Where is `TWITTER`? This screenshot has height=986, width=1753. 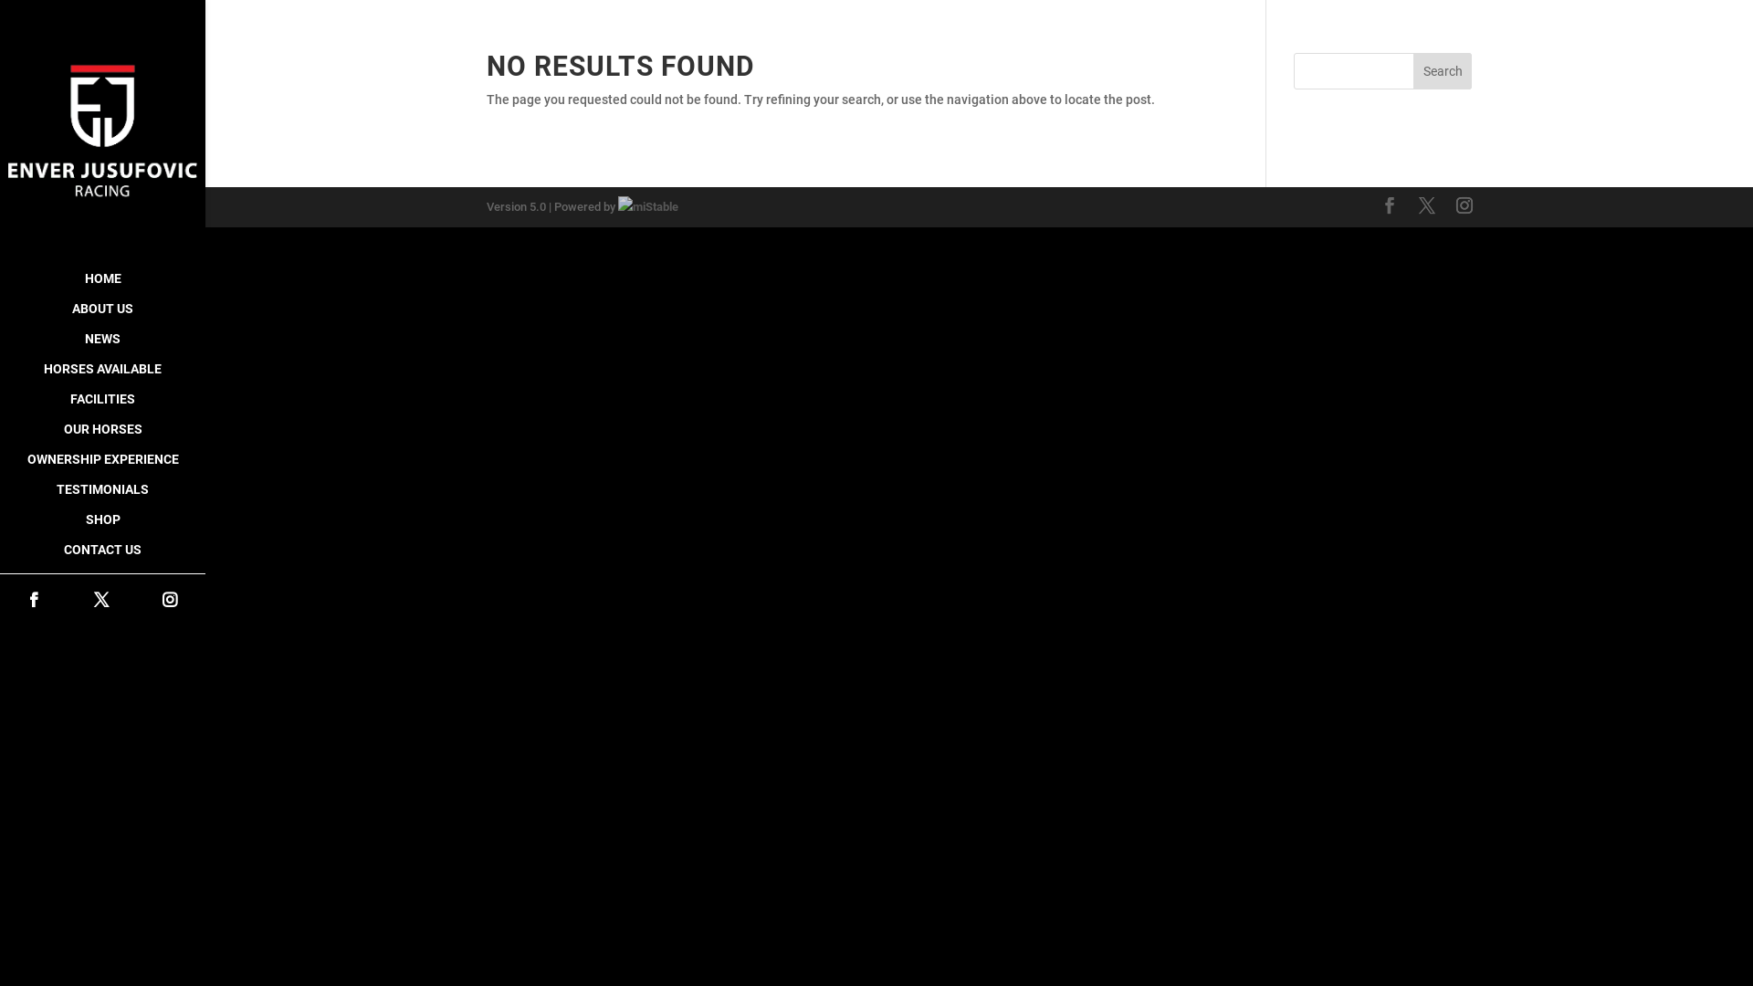
TWITTER is located at coordinates (101, 601).